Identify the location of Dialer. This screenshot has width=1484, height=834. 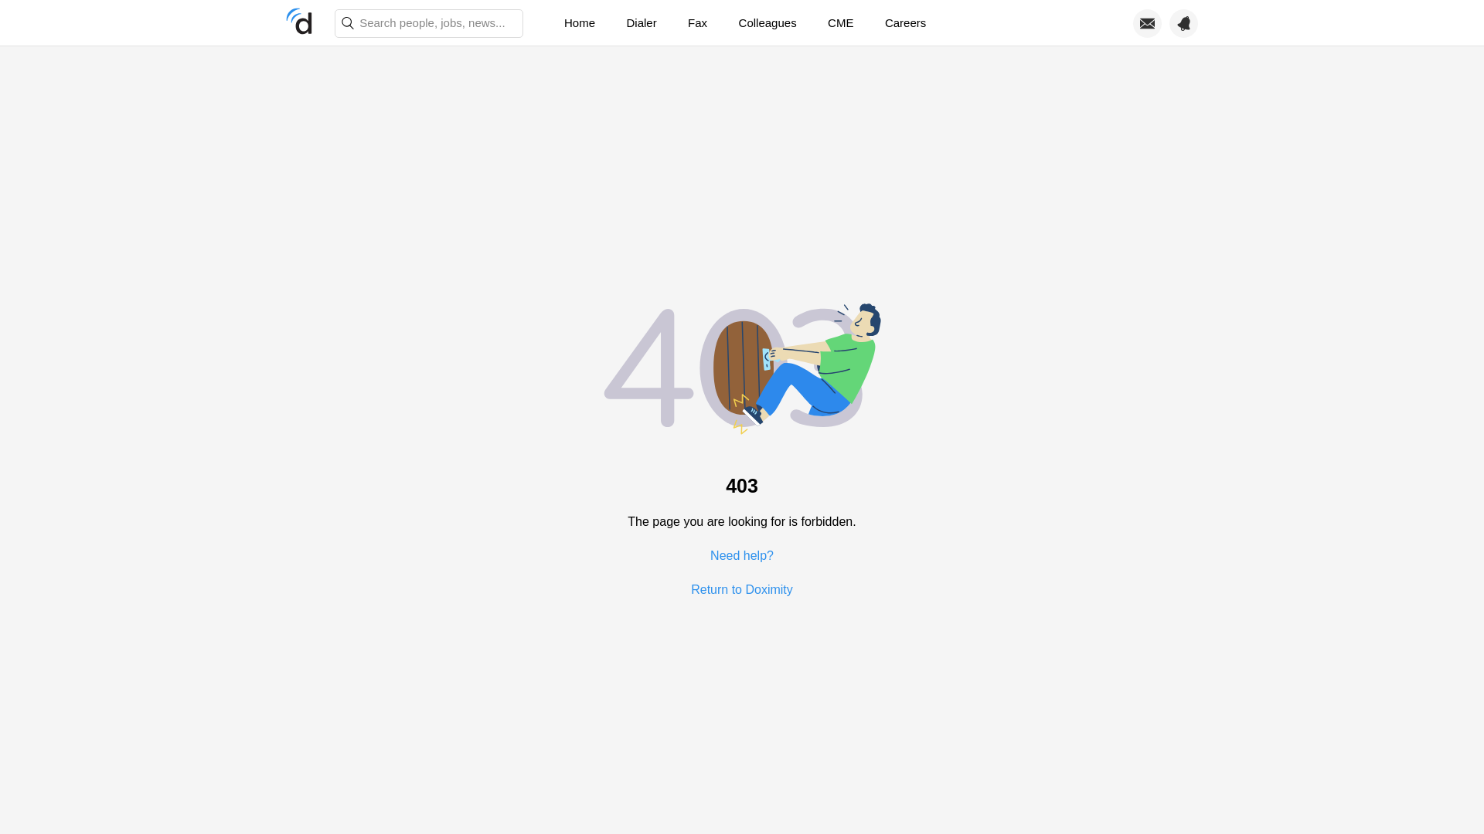
(641, 23).